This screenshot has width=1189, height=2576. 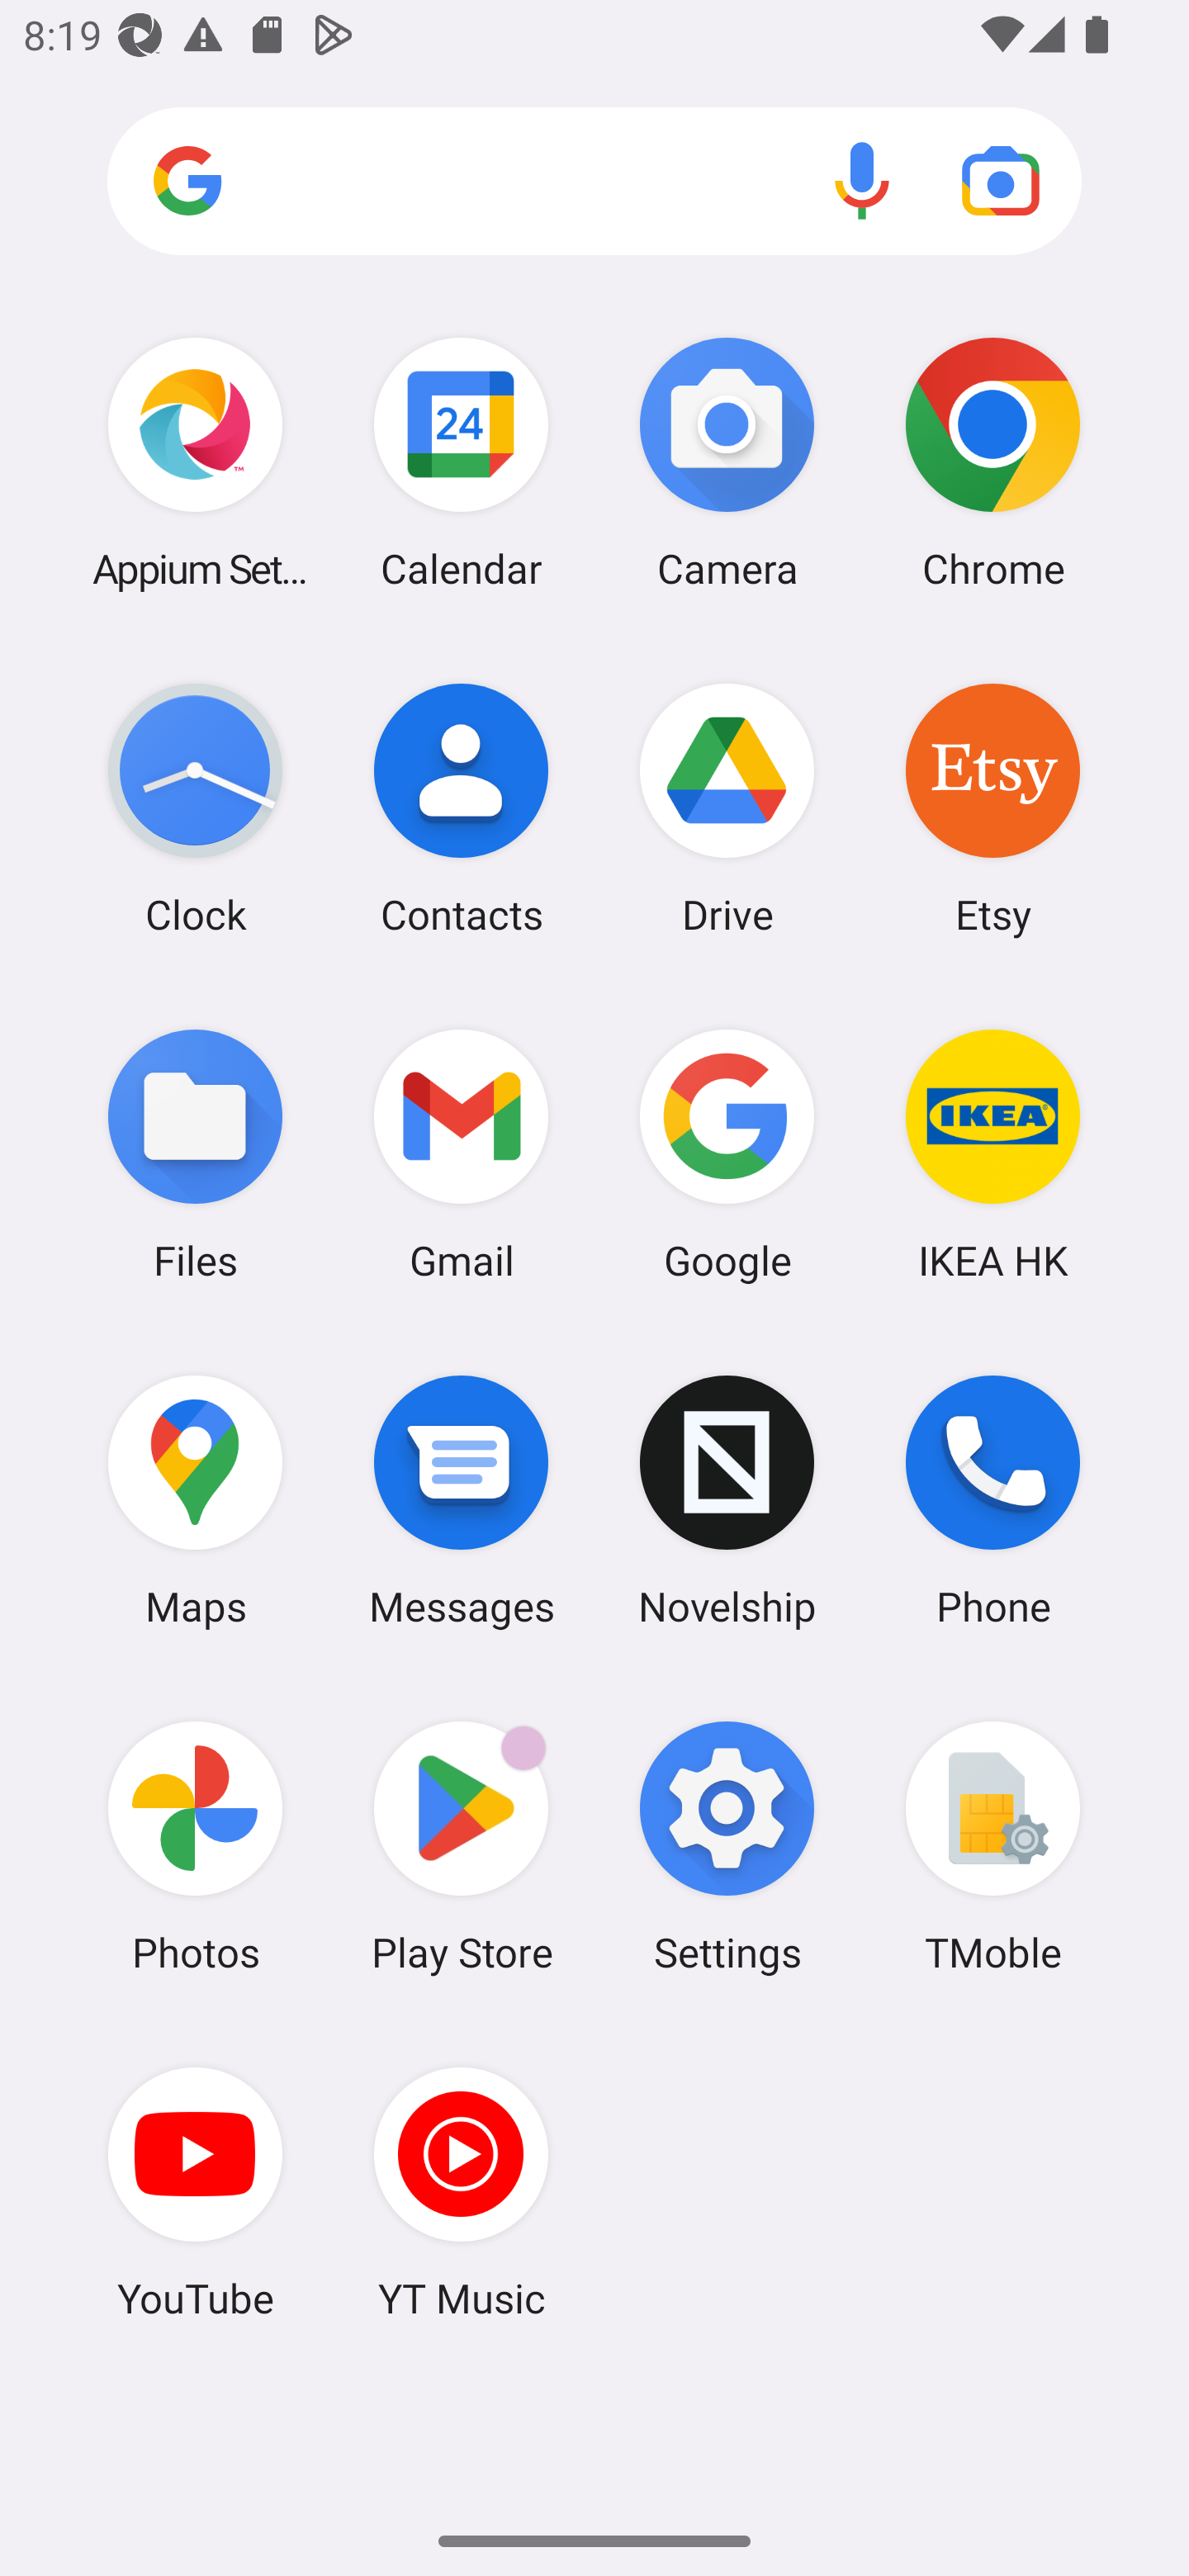 What do you see at coordinates (1001, 180) in the screenshot?
I see `Google Lens` at bounding box center [1001, 180].